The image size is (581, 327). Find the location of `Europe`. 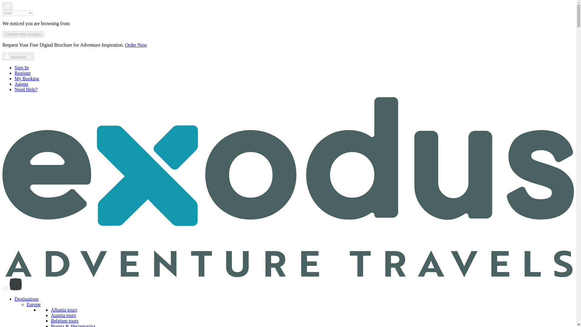

Europe is located at coordinates (34, 304).